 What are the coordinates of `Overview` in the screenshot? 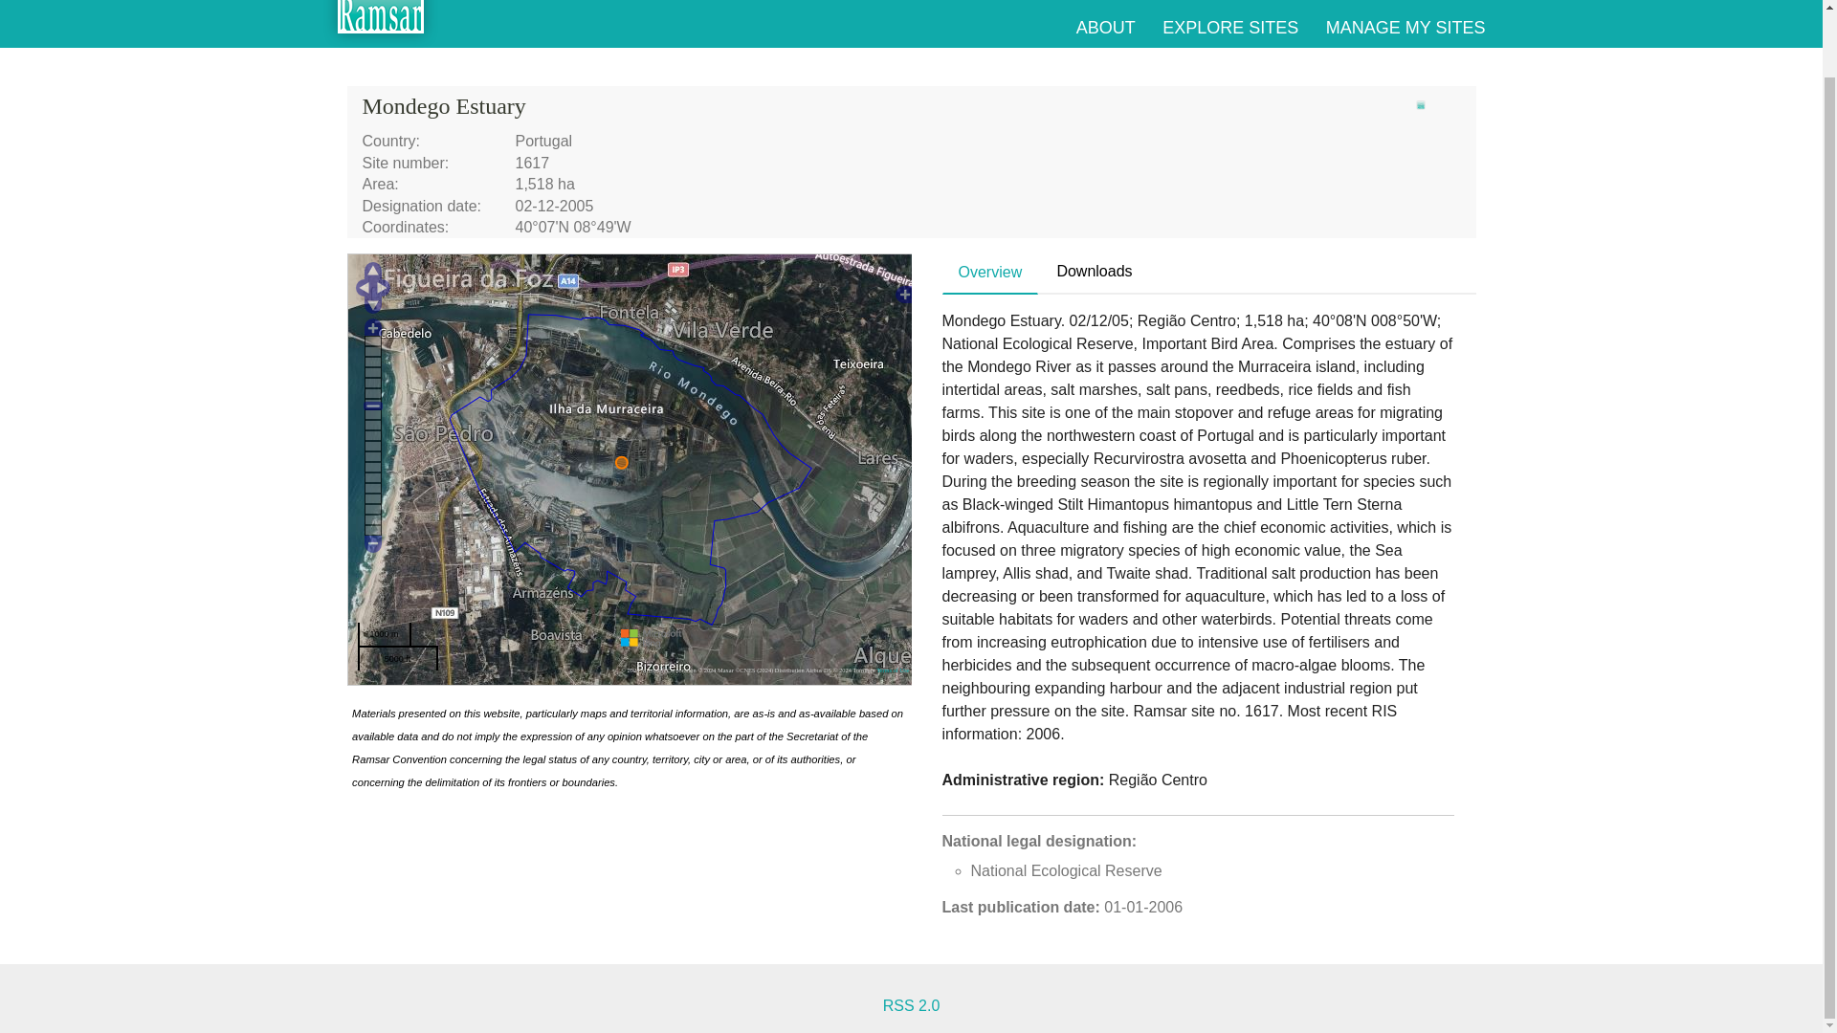 It's located at (990, 272).